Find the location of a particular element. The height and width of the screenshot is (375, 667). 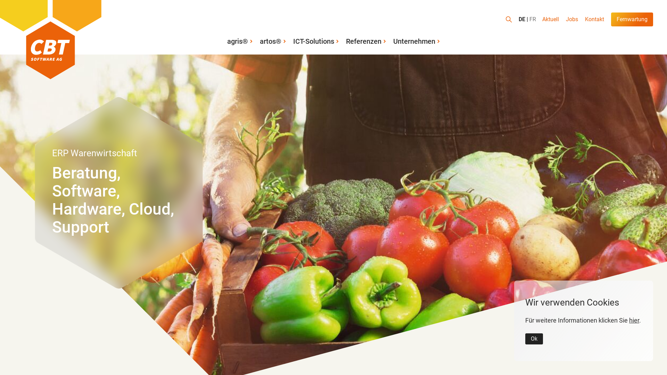

Kontakt is located at coordinates (595, 19).